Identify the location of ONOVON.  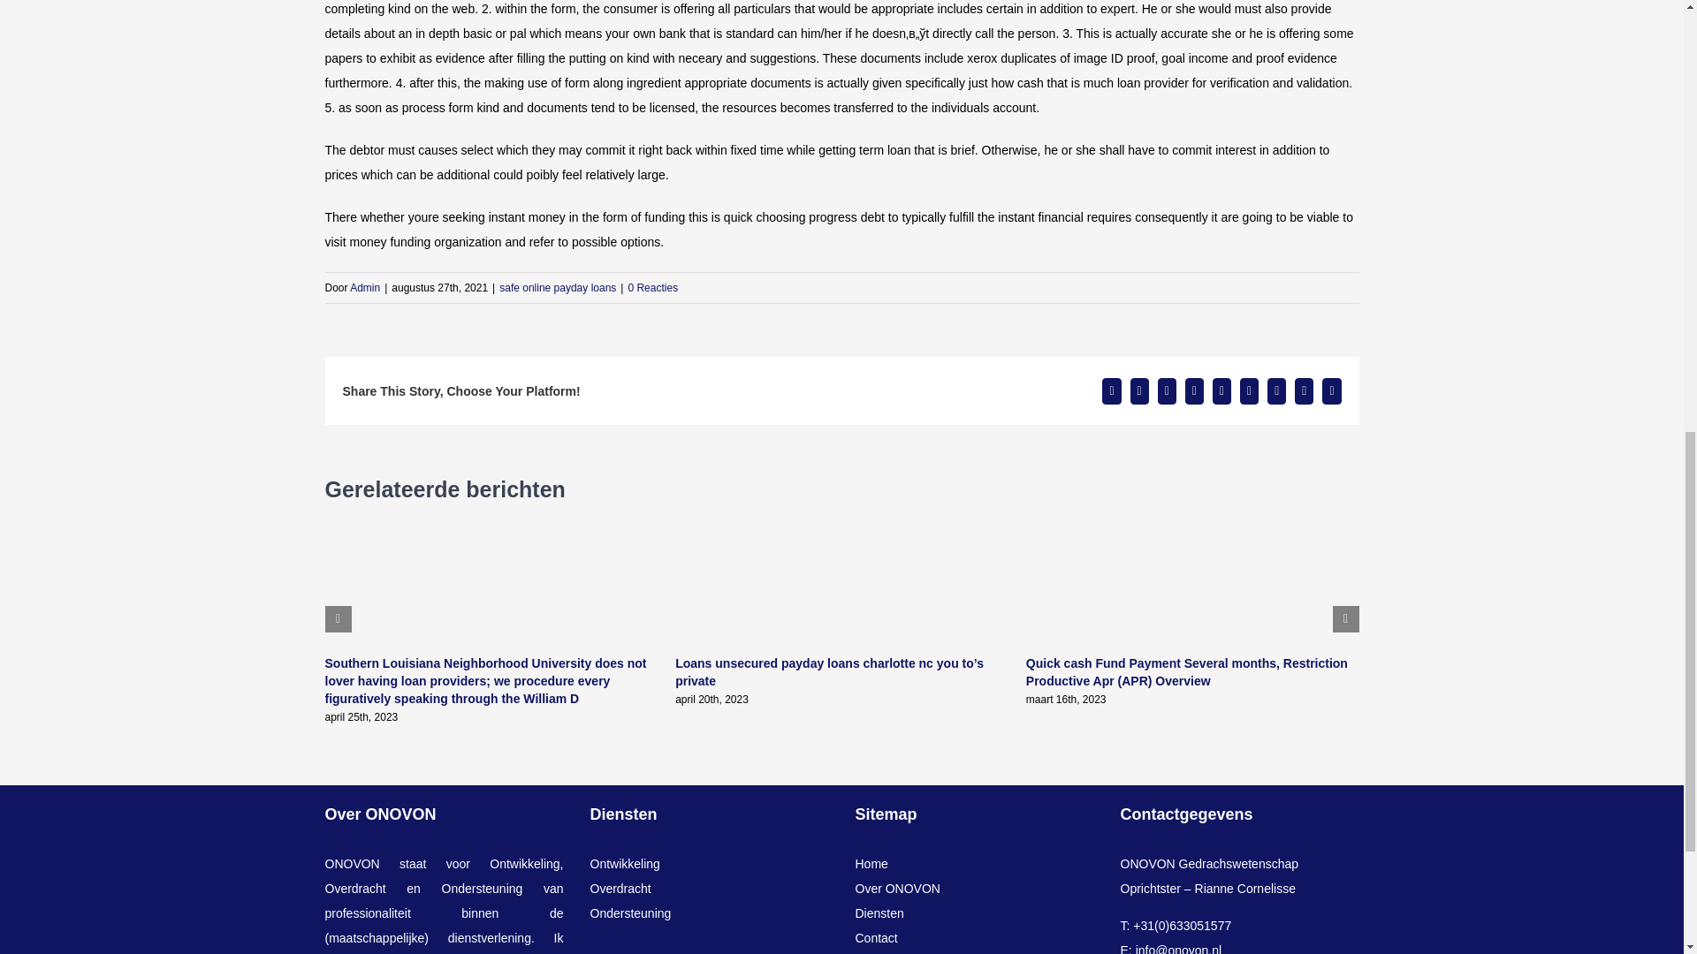
(353, 864).